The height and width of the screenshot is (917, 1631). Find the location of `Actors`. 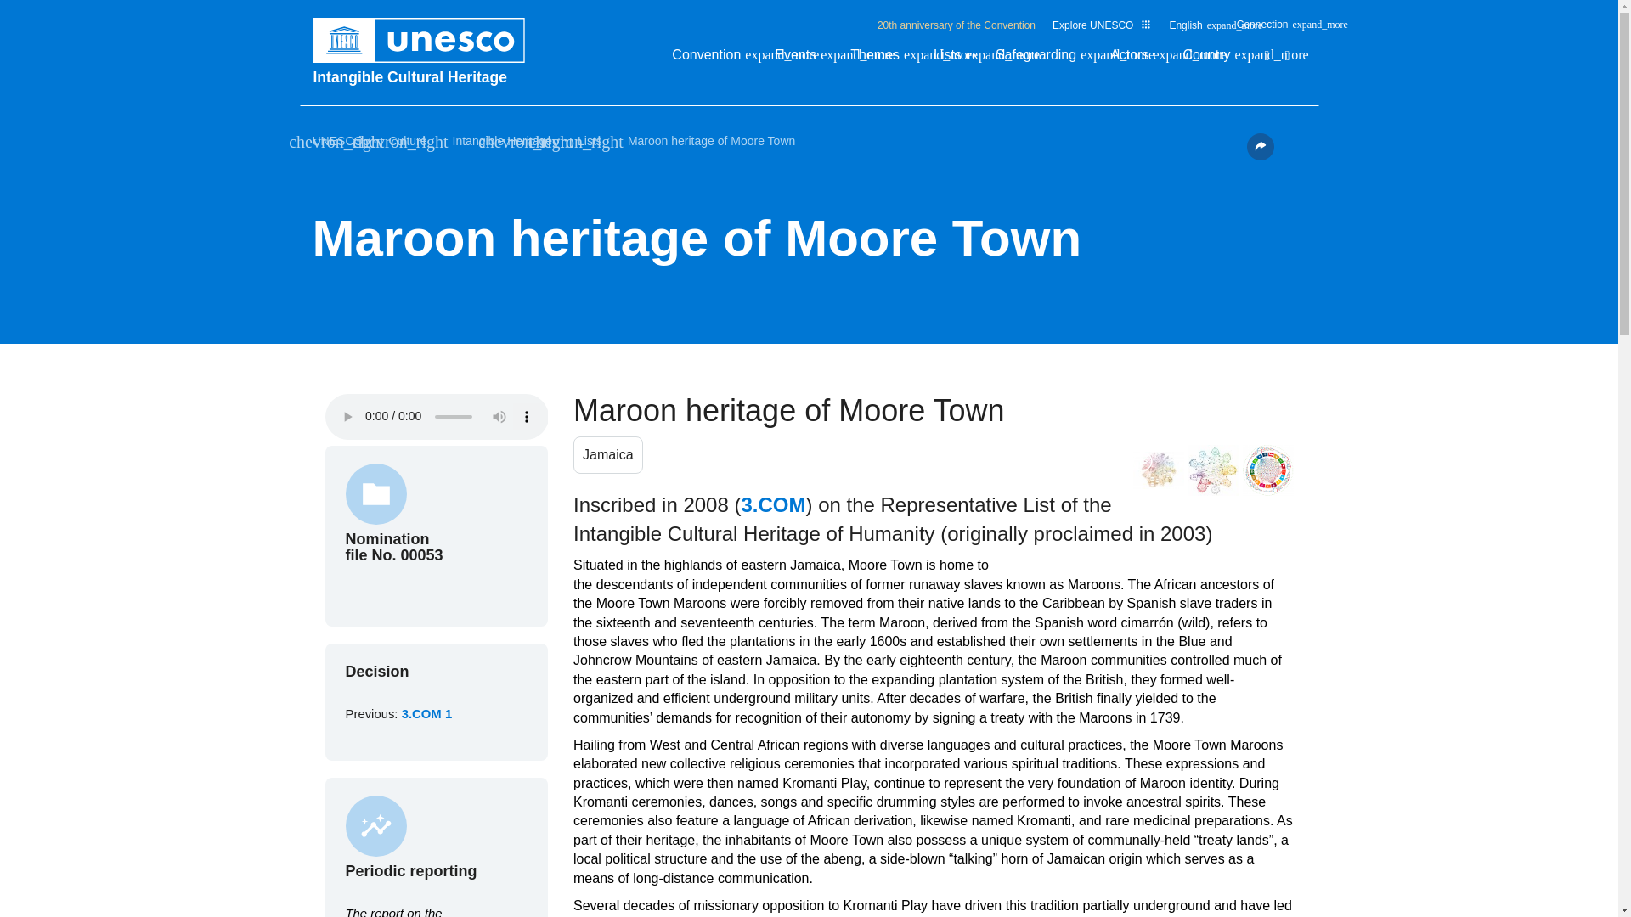

Actors is located at coordinates (1138, 59).